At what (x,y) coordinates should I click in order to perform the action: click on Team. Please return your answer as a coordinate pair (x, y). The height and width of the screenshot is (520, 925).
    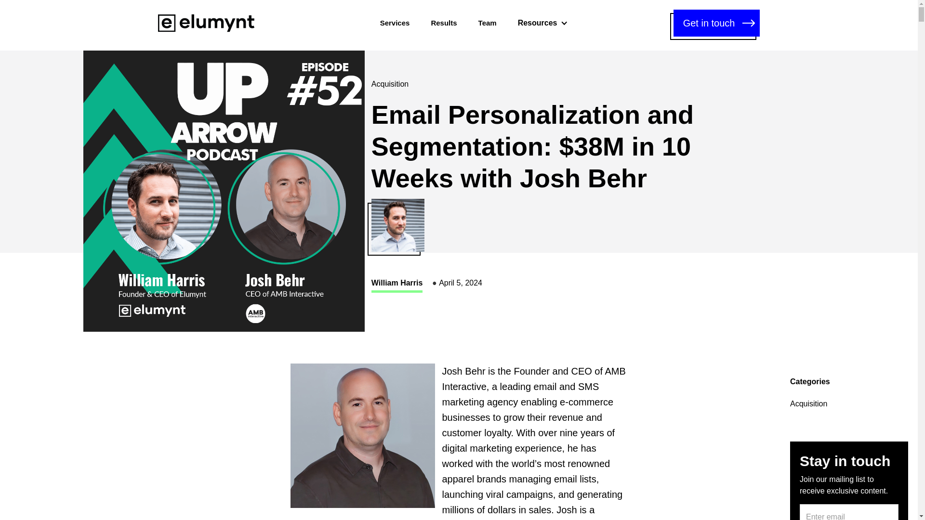
    Looking at the image, I should click on (487, 23).